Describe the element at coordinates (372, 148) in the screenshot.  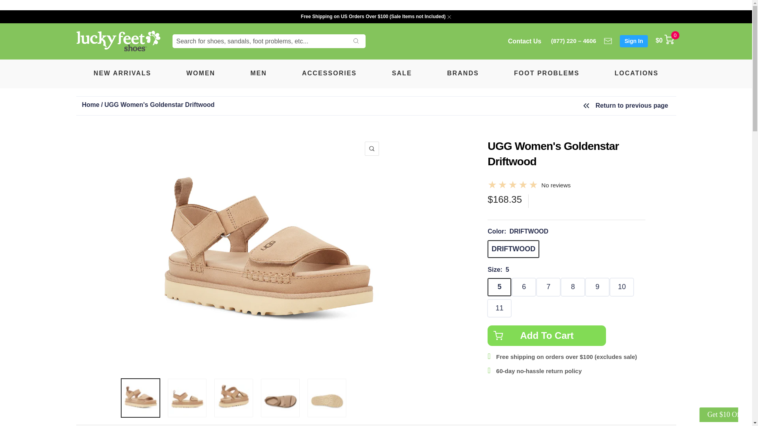
I see `Zoom` at that location.